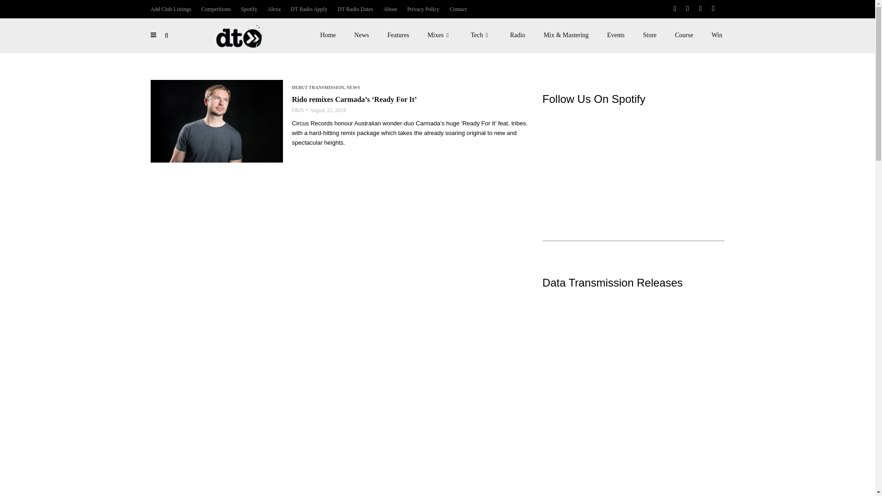 The width and height of the screenshot is (882, 496). What do you see at coordinates (616, 35) in the screenshot?
I see `Events` at bounding box center [616, 35].